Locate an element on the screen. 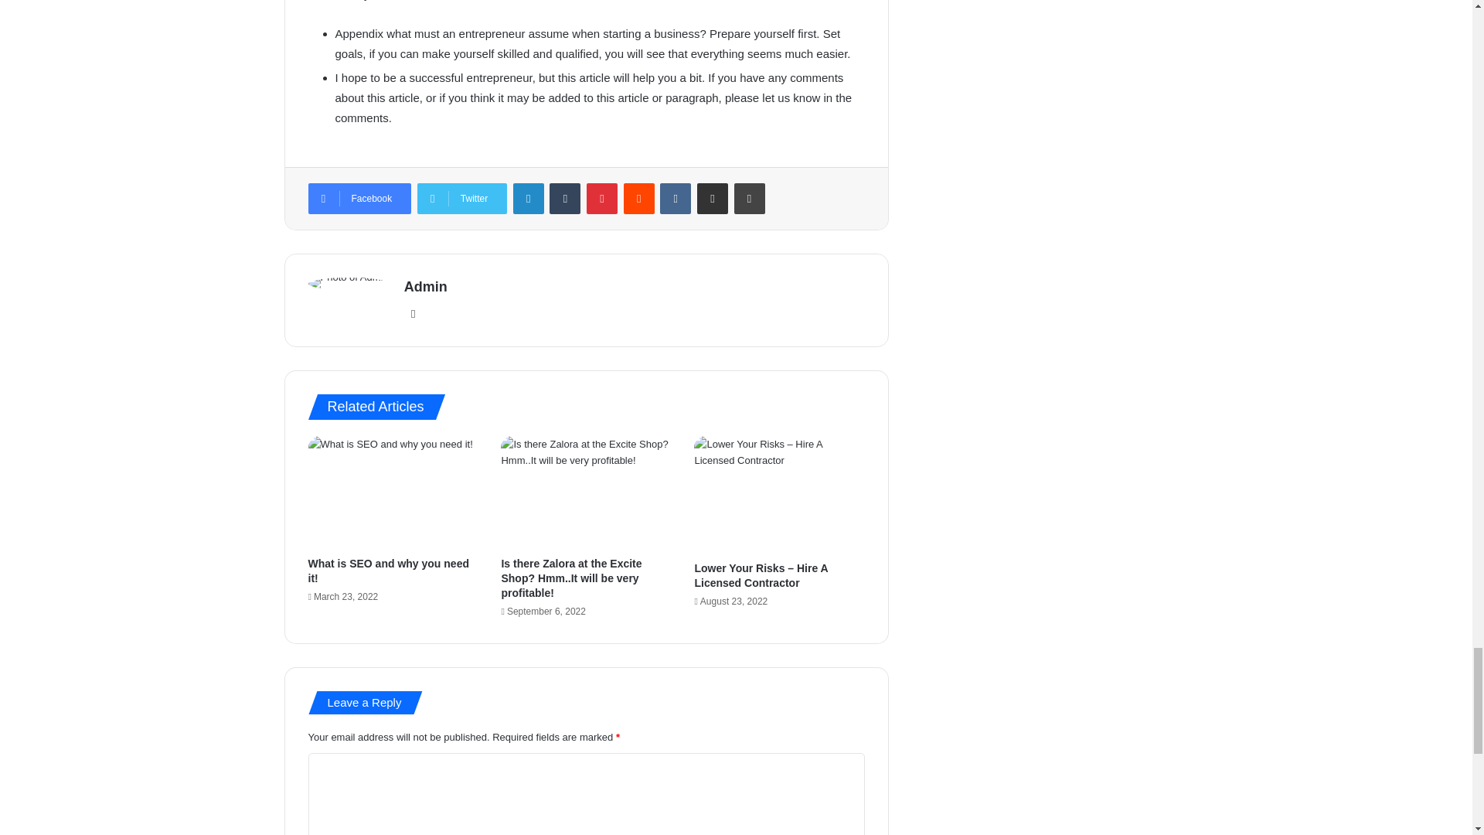 This screenshot has width=1484, height=835. Facebook is located at coordinates (359, 198).